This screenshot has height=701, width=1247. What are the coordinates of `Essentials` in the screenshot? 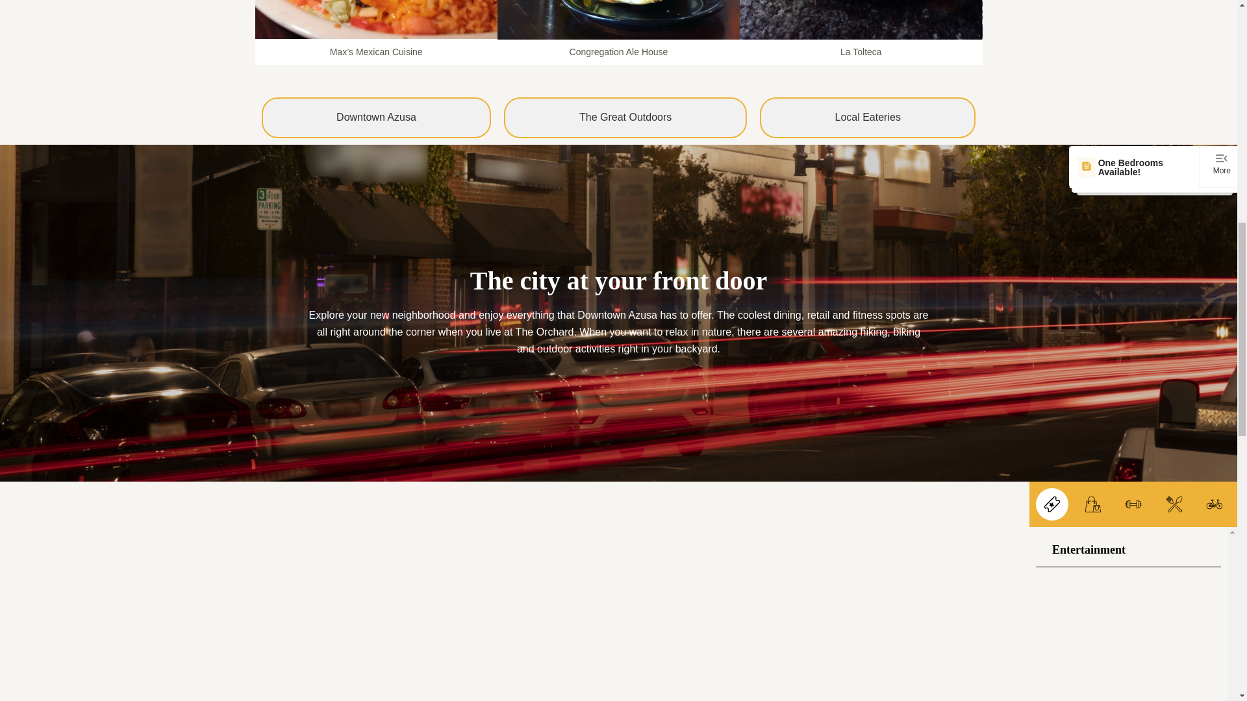 It's located at (1093, 504).